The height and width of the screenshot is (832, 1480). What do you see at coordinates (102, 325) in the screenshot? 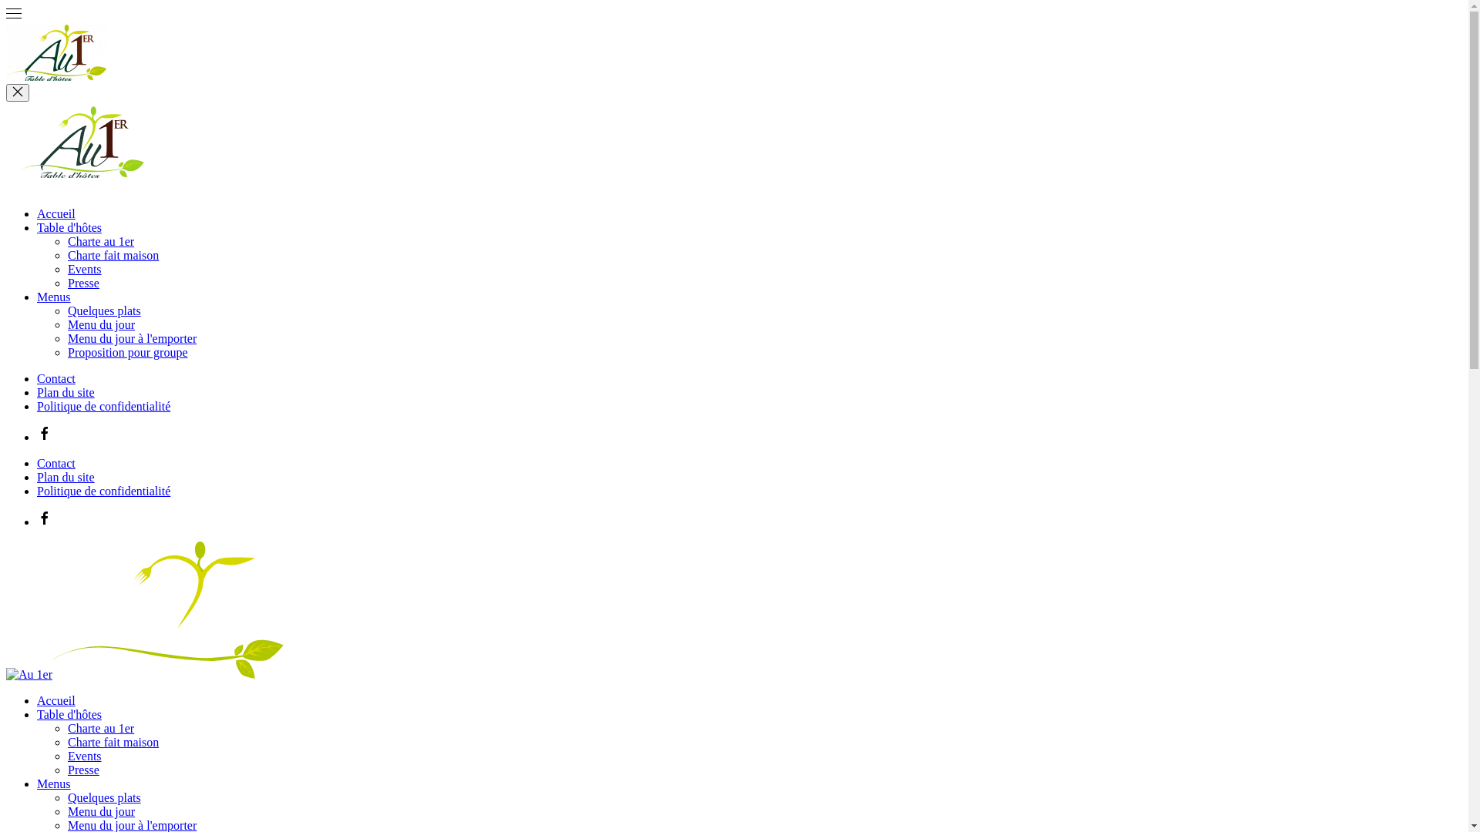
I see `Menu du jour` at bounding box center [102, 325].